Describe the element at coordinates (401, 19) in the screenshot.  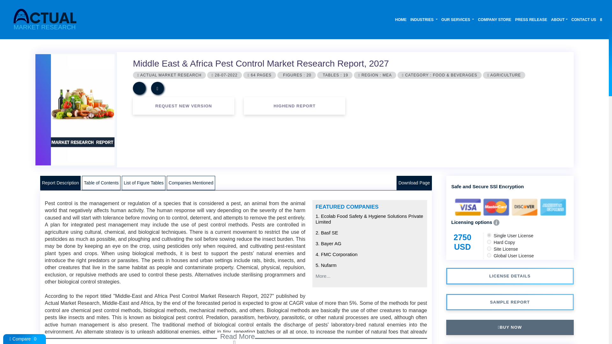
I see `HOME` at that location.